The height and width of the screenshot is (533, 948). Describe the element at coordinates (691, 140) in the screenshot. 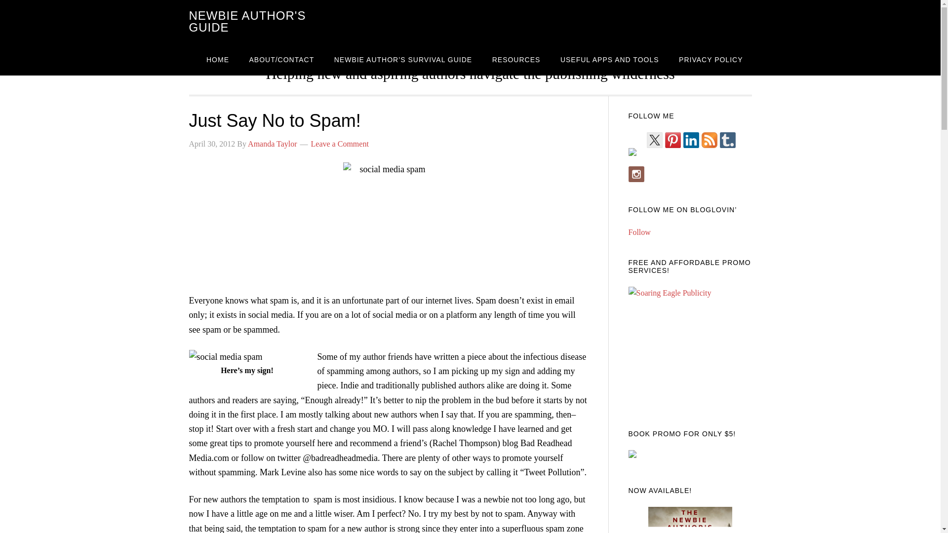

I see `Find us on Linkedin` at that location.